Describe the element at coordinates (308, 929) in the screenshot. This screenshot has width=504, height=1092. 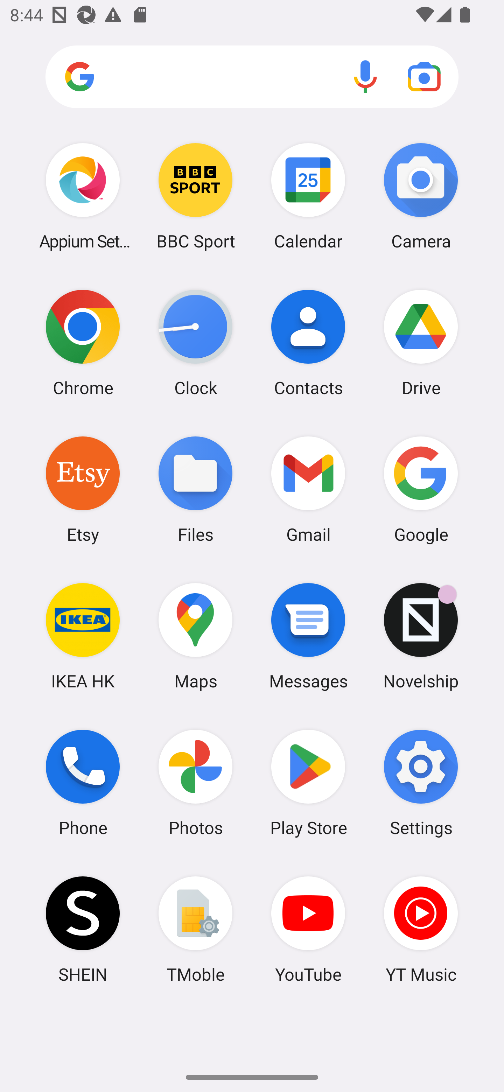
I see `YouTube` at that location.